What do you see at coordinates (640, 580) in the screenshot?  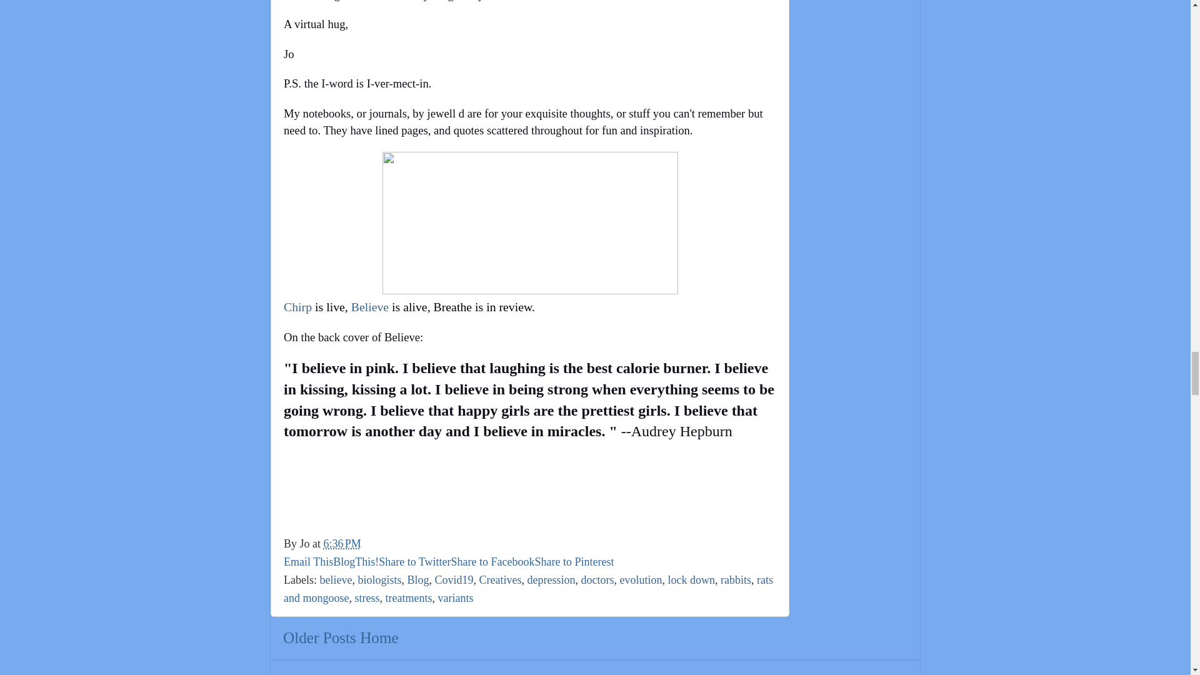 I see `evolution` at bounding box center [640, 580].